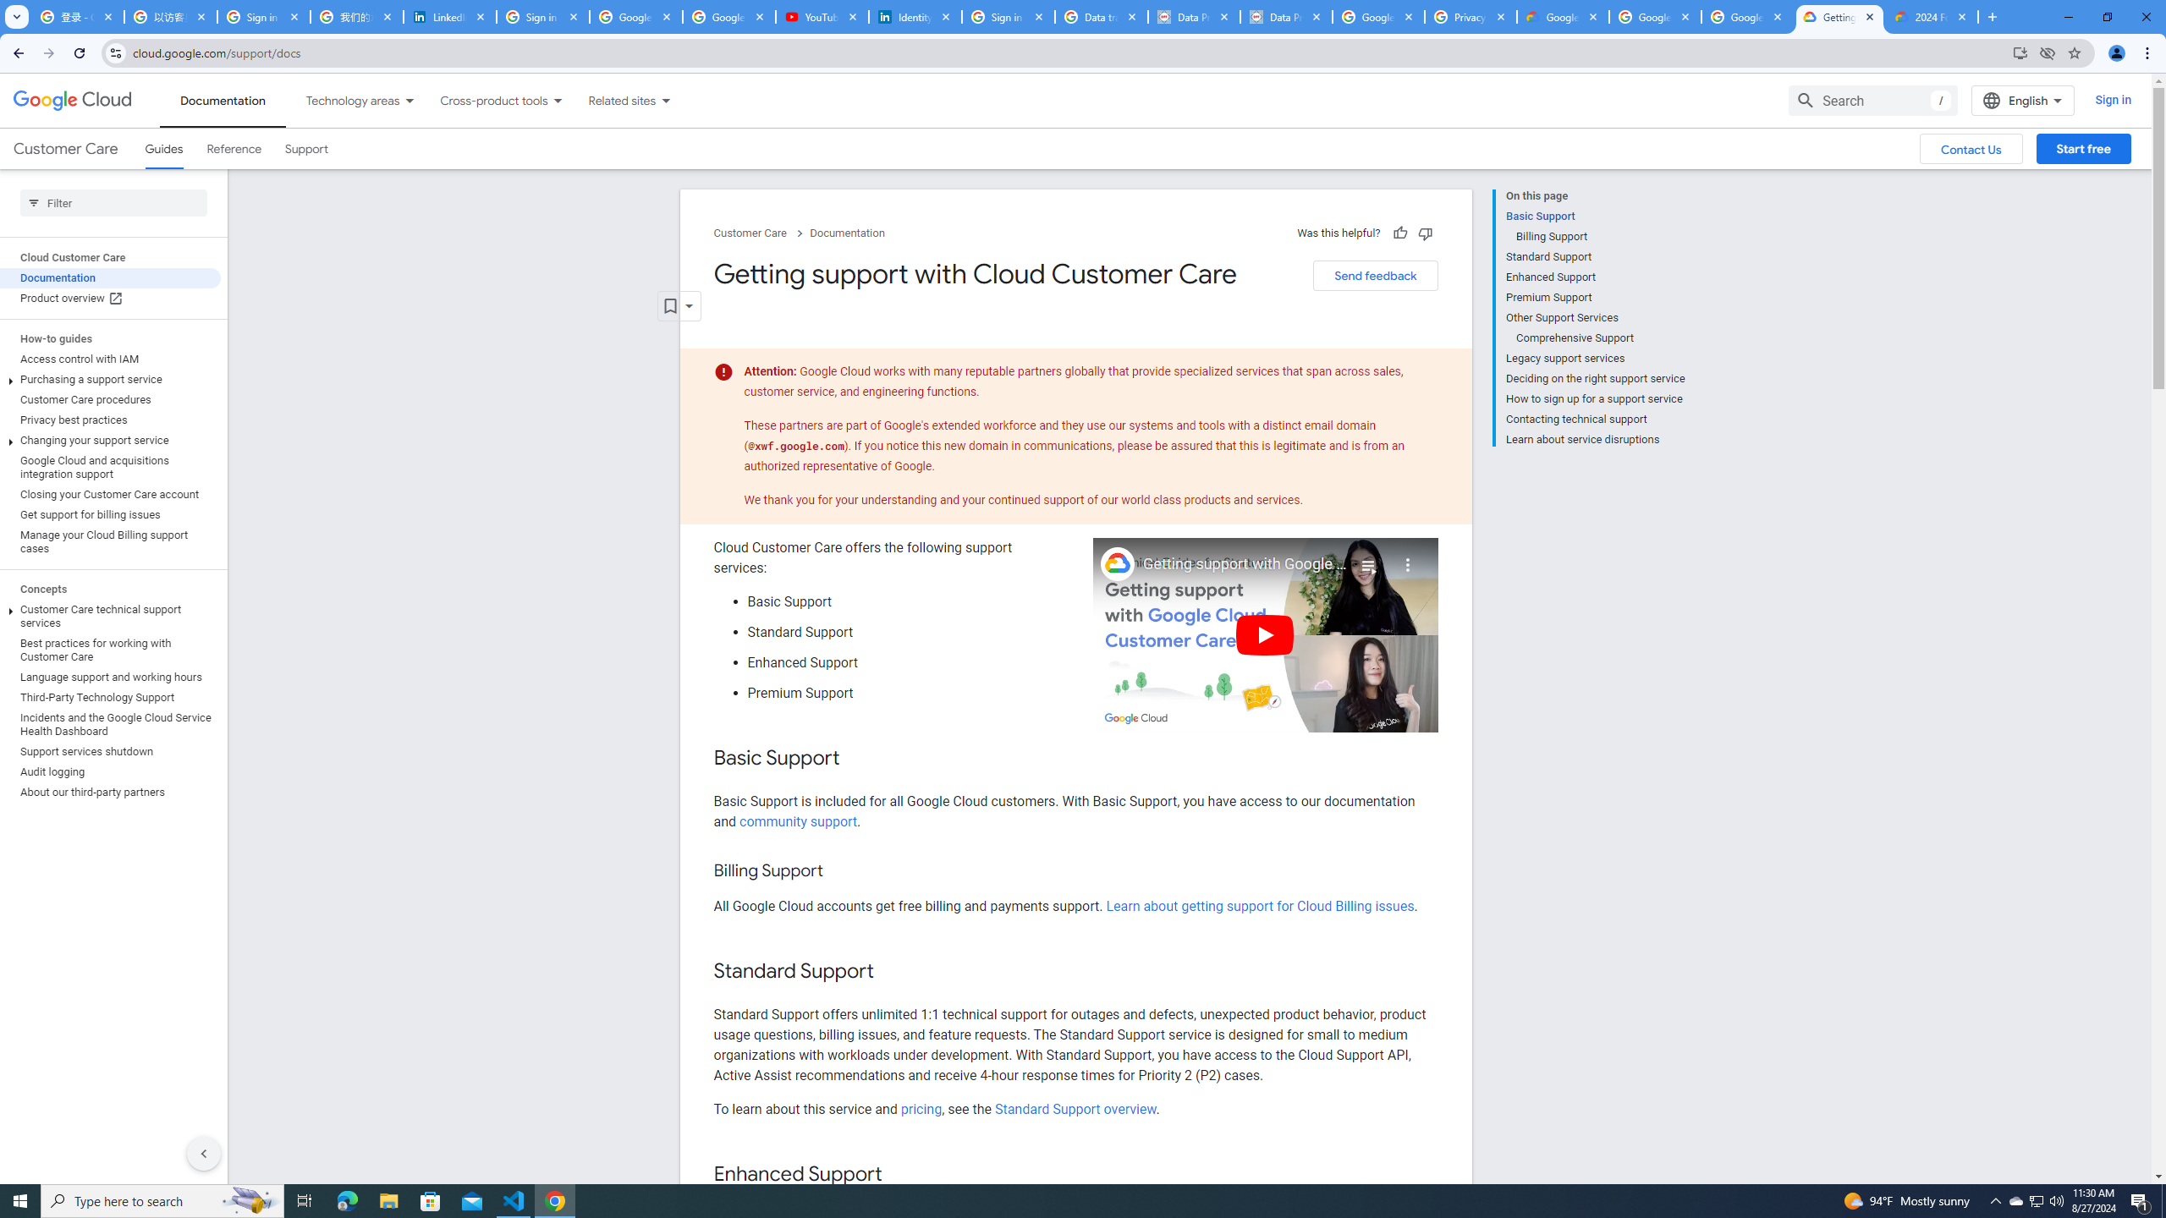 This screenshot has height=1218, width=2166. What do you see at coordinates (484, 100) in the screenshot?
I see `Cross-product tools` at bounding box center [484, 100].